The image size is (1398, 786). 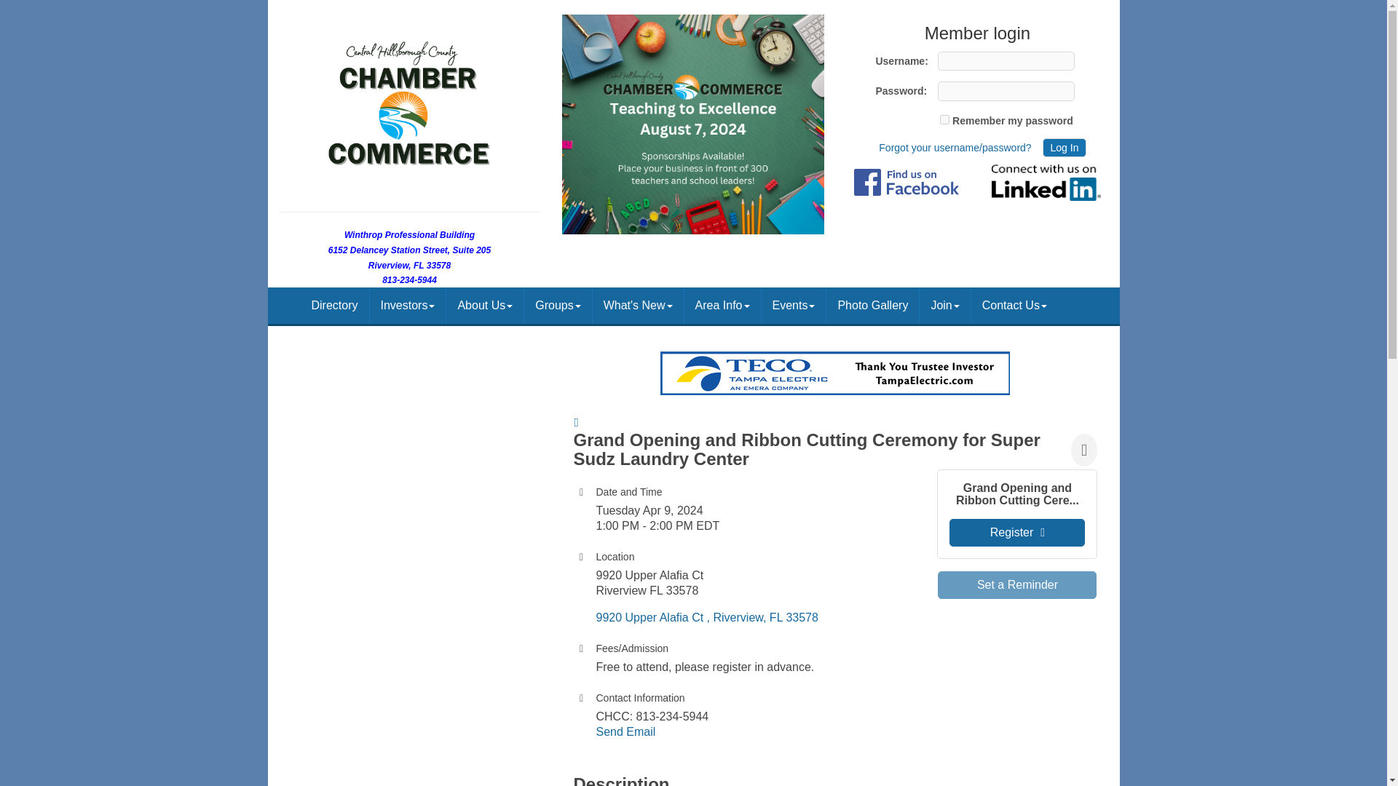 What do you see at coordinates (408, 306) in the screenshot?
I see `Investors` at bounding box center [408, 306].